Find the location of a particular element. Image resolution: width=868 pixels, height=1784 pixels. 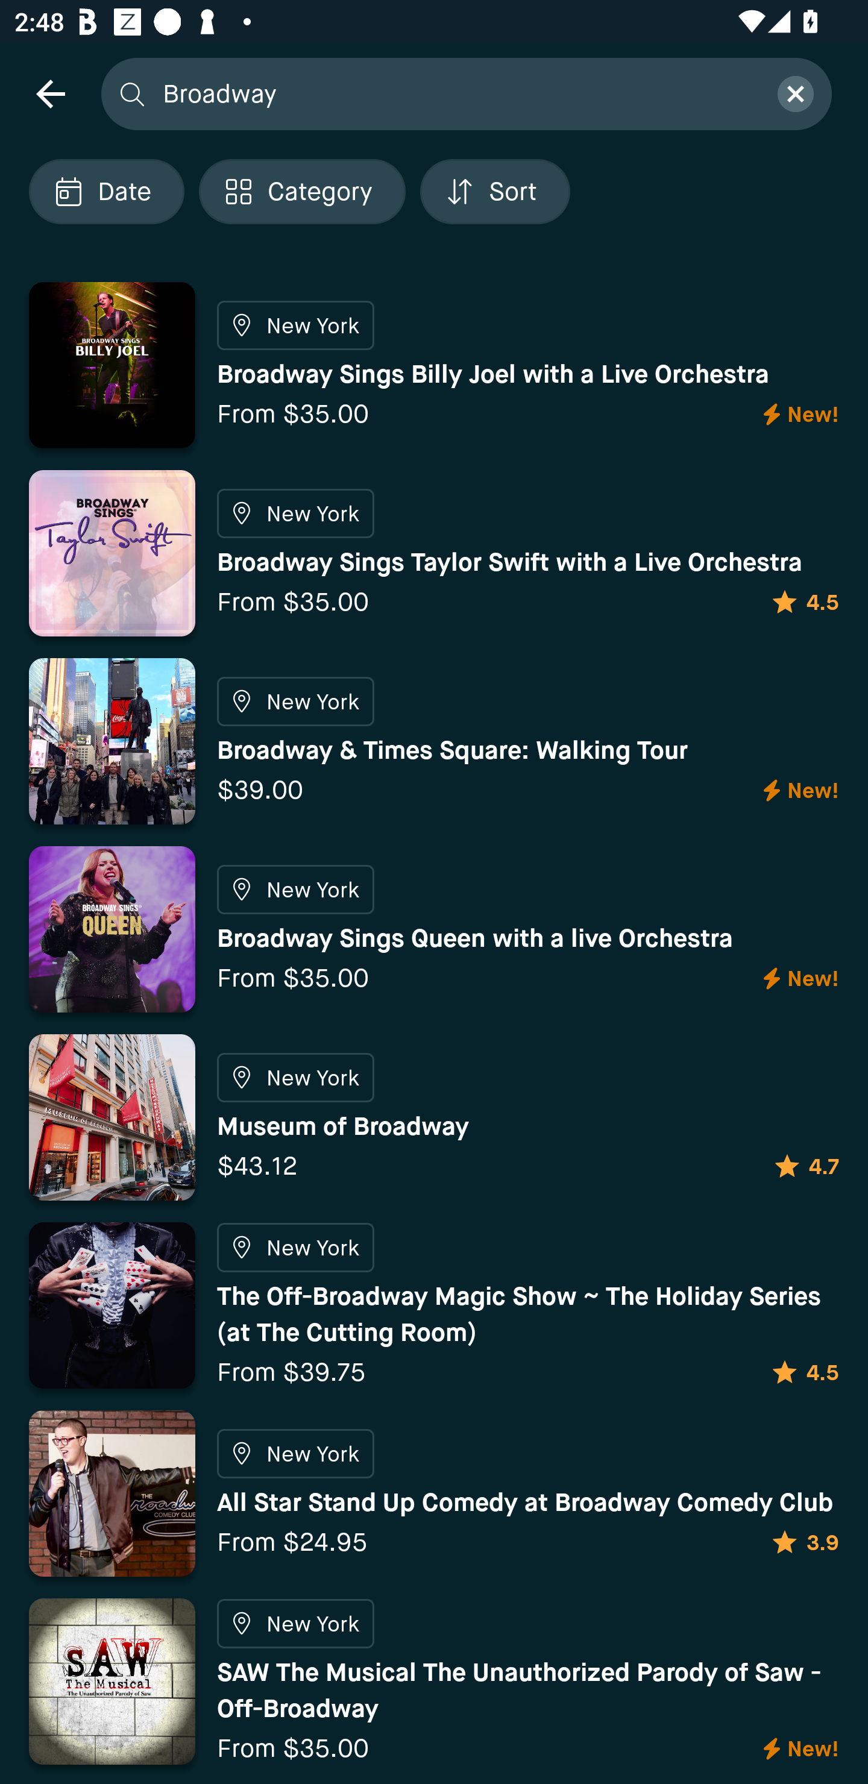

Localized description Category is located at coordinates (301, 192).